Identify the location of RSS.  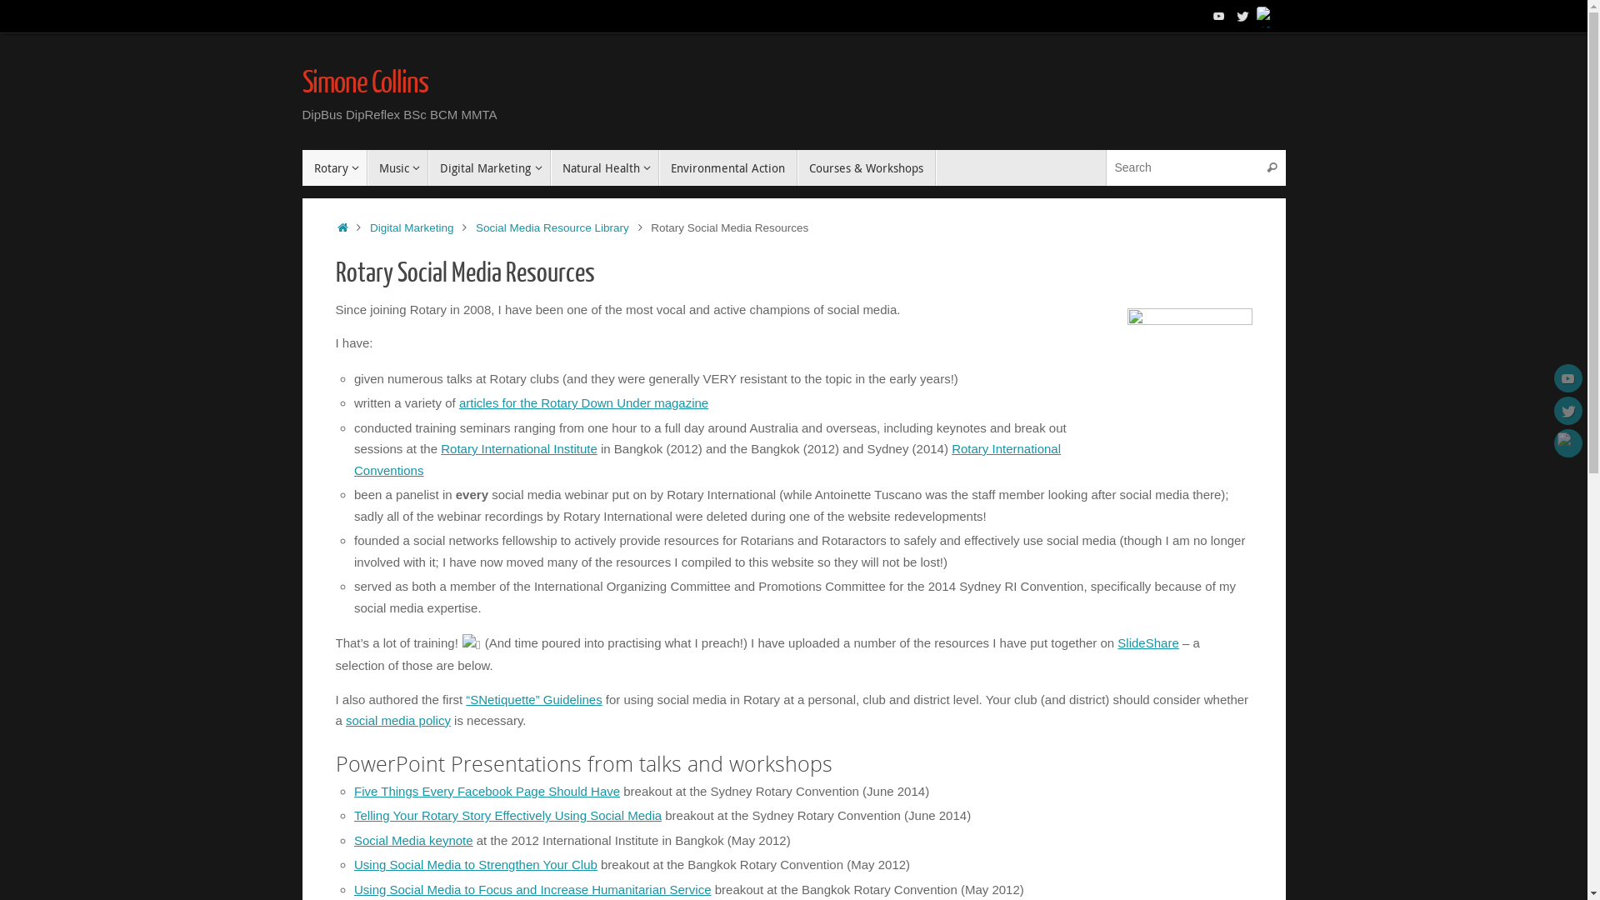
(1568, 443).